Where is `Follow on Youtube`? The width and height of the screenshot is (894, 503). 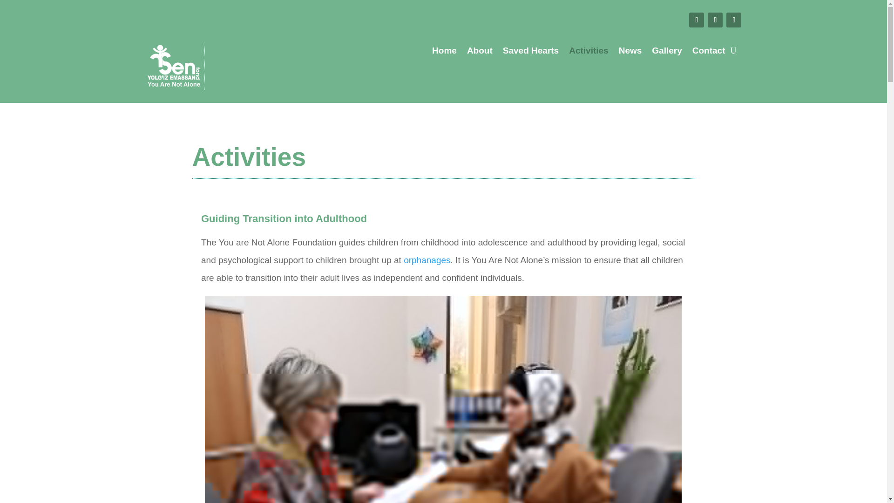 Follow on Youtube is located at coordinates (715, 20).